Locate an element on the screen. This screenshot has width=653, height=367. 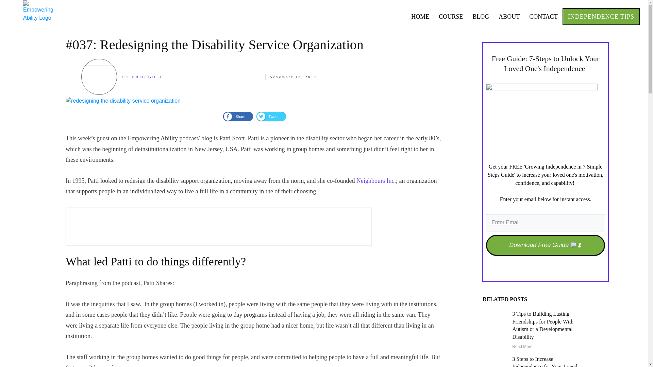
Share is located at coordinates (238, 117).